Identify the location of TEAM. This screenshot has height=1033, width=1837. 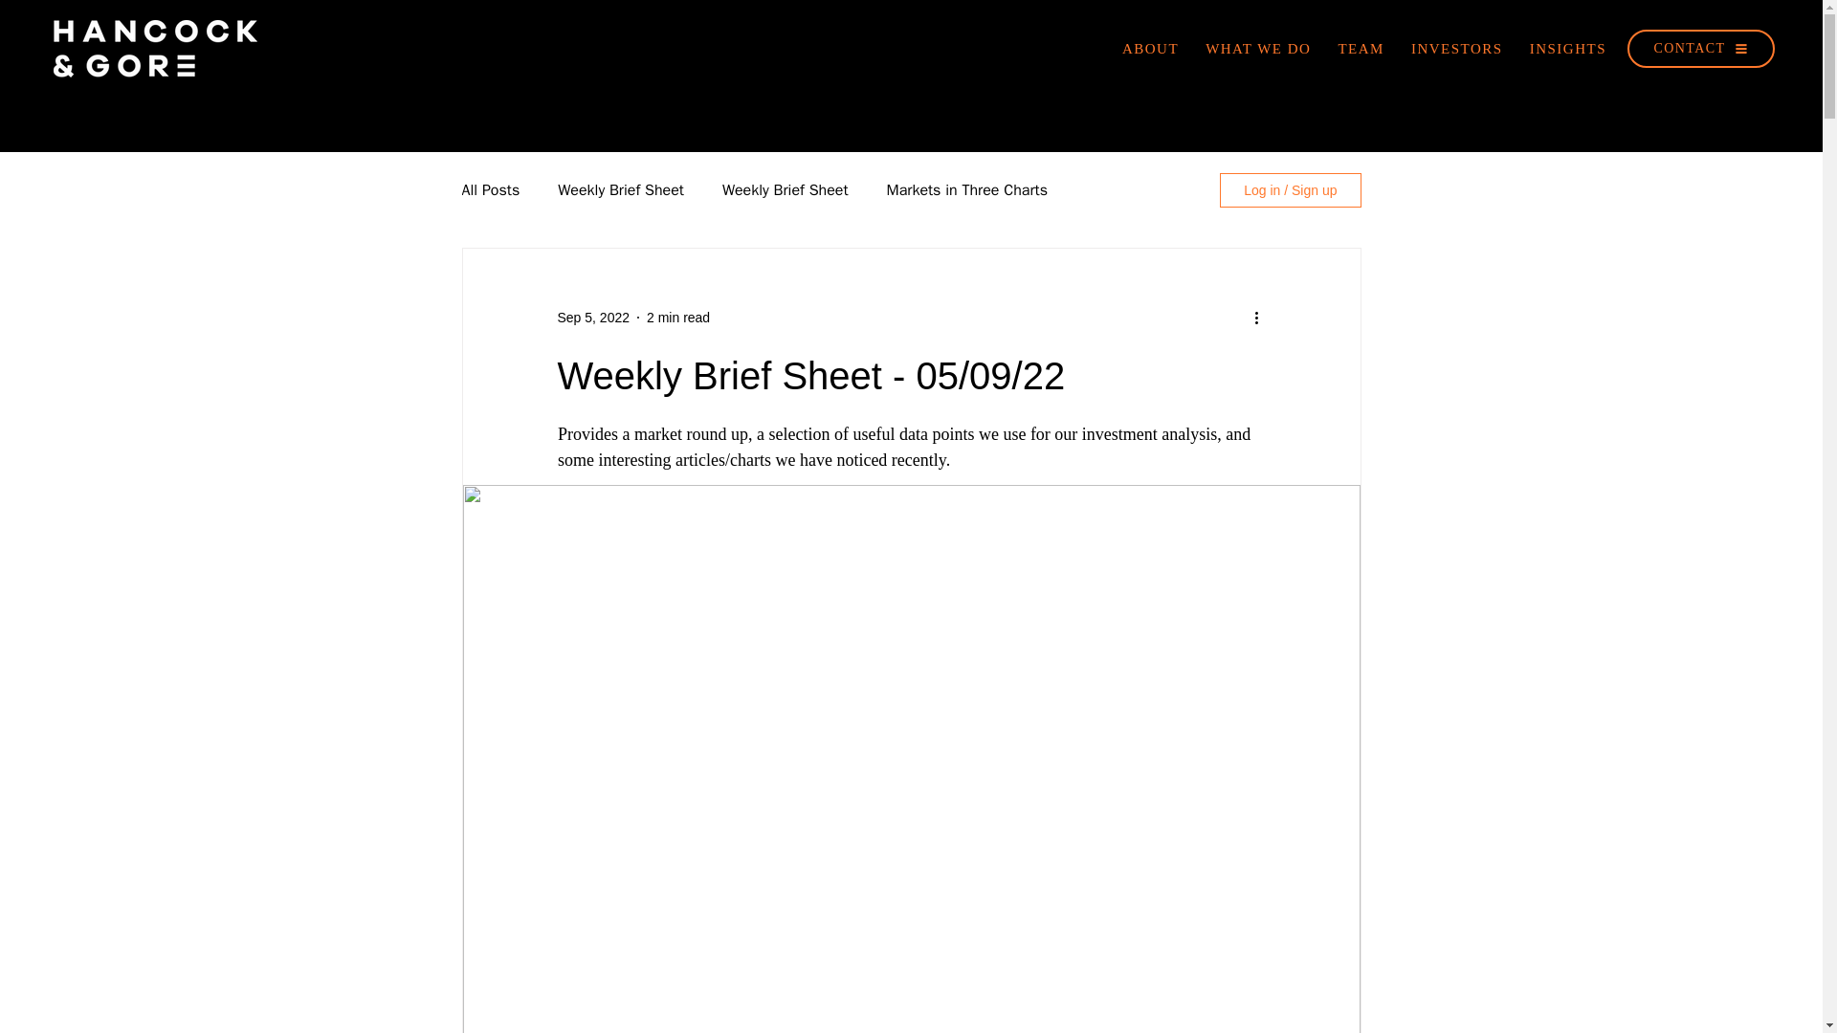
(1361, 50).